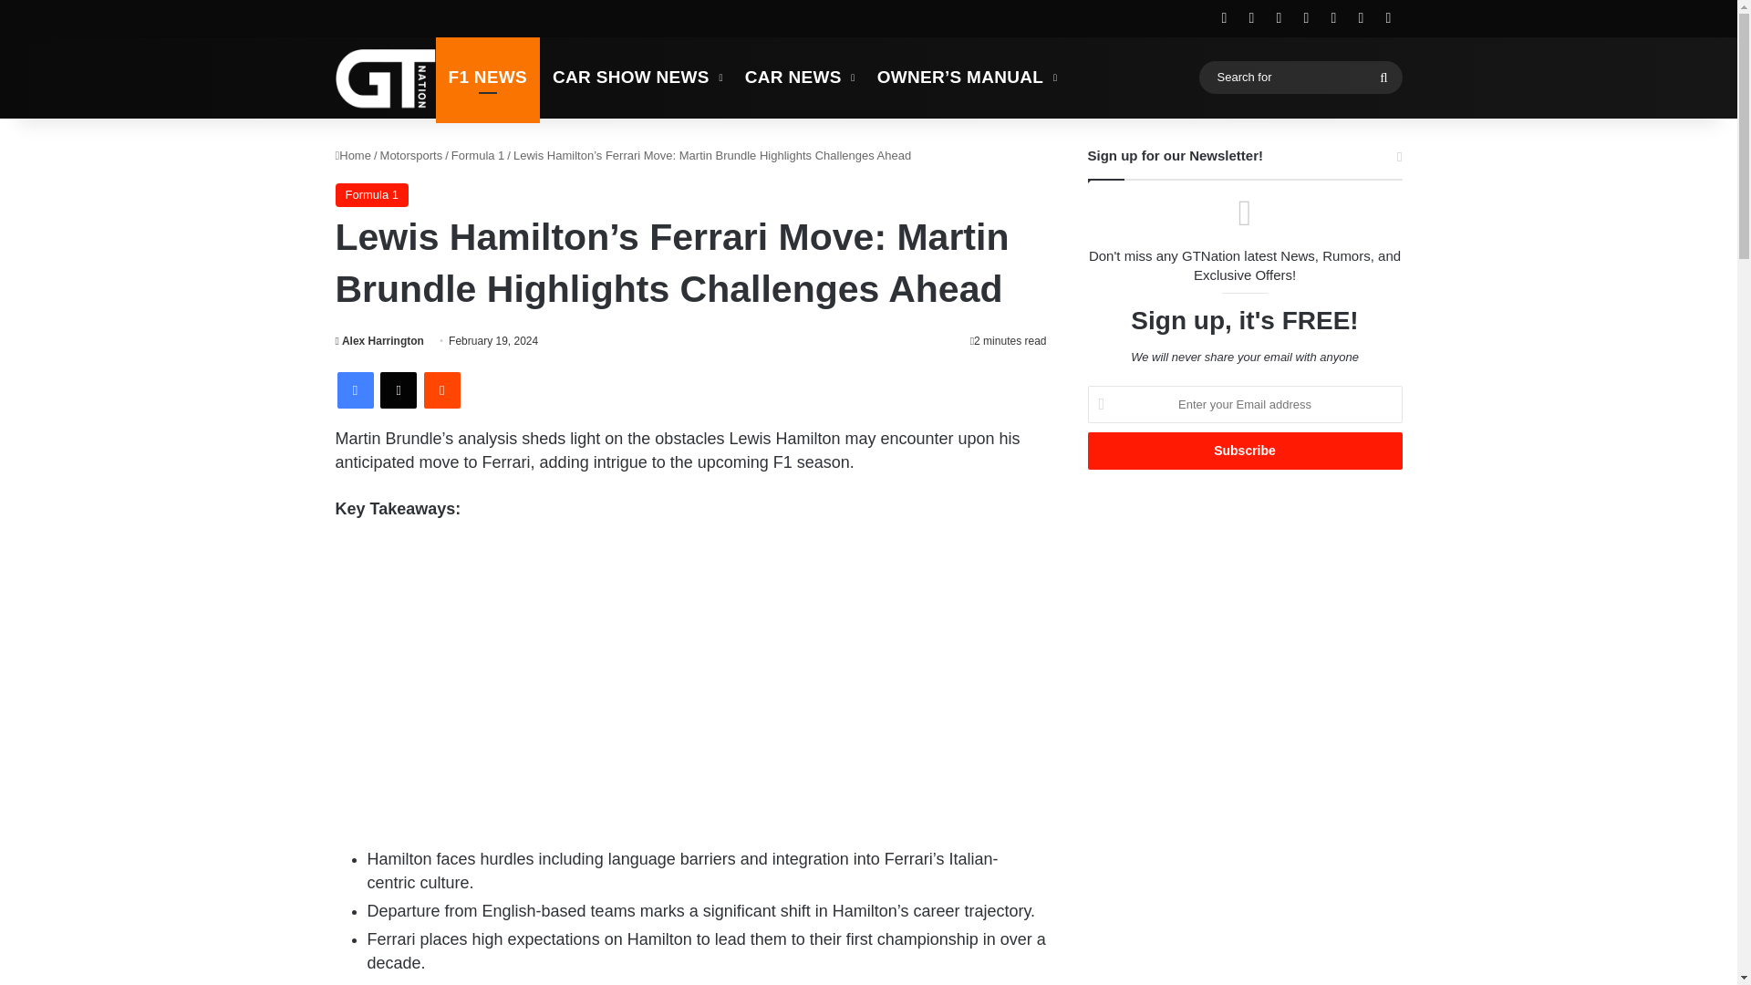  I want to click on Reddit, so click(441, 390).